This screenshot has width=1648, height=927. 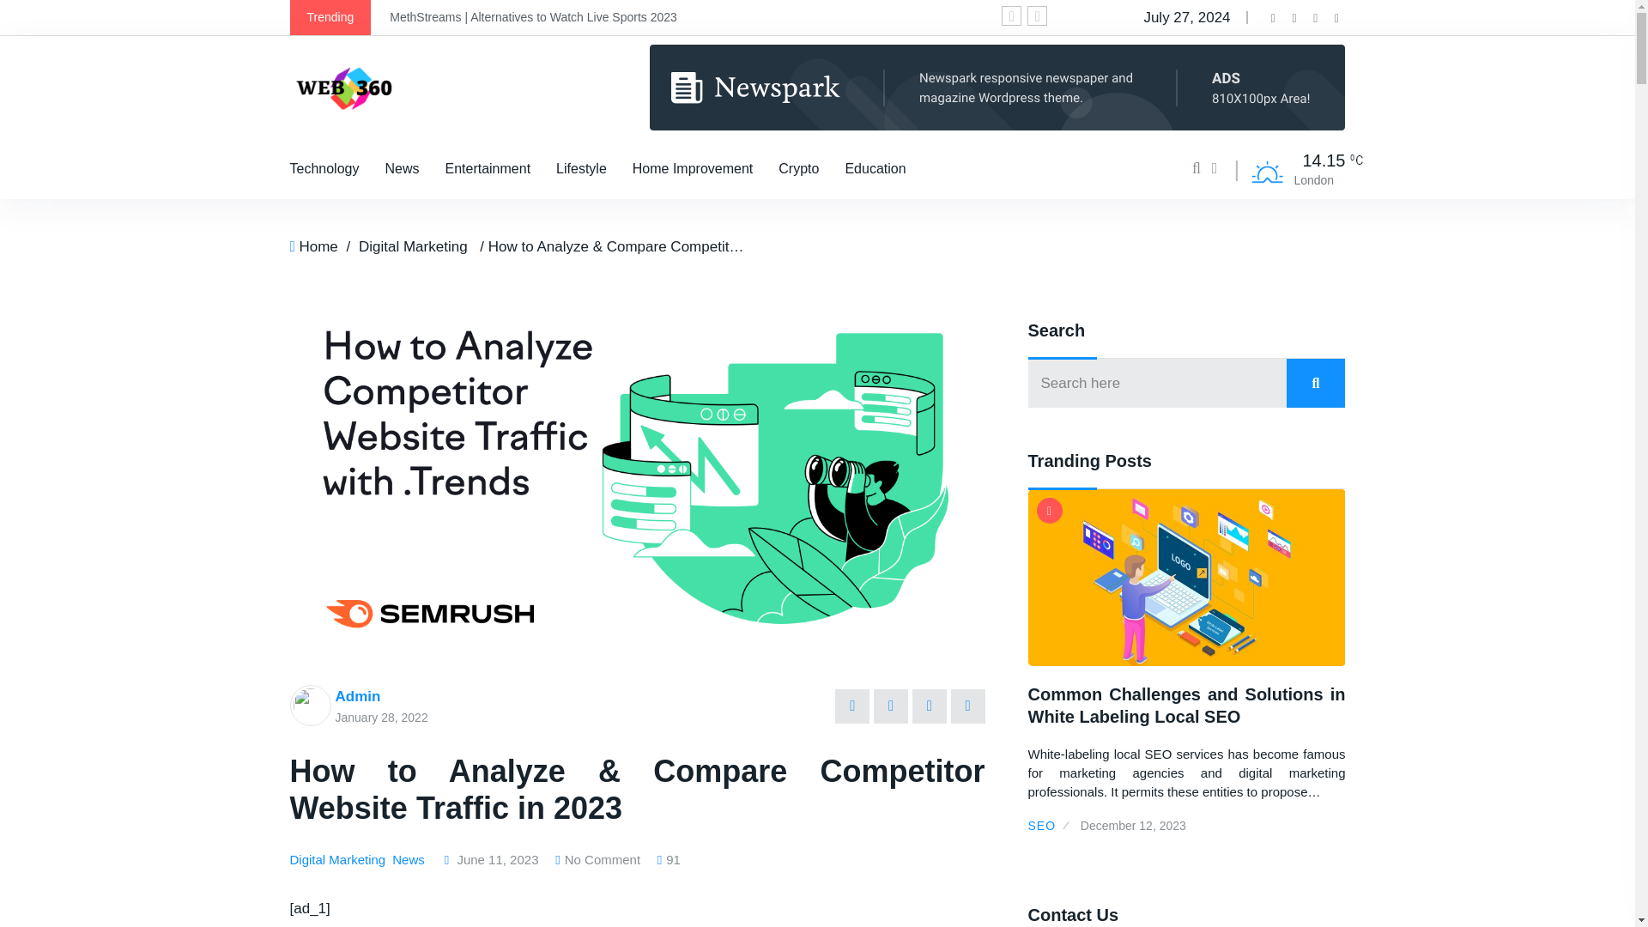 I want to click on Entertainment, so click(x=488, y=169).